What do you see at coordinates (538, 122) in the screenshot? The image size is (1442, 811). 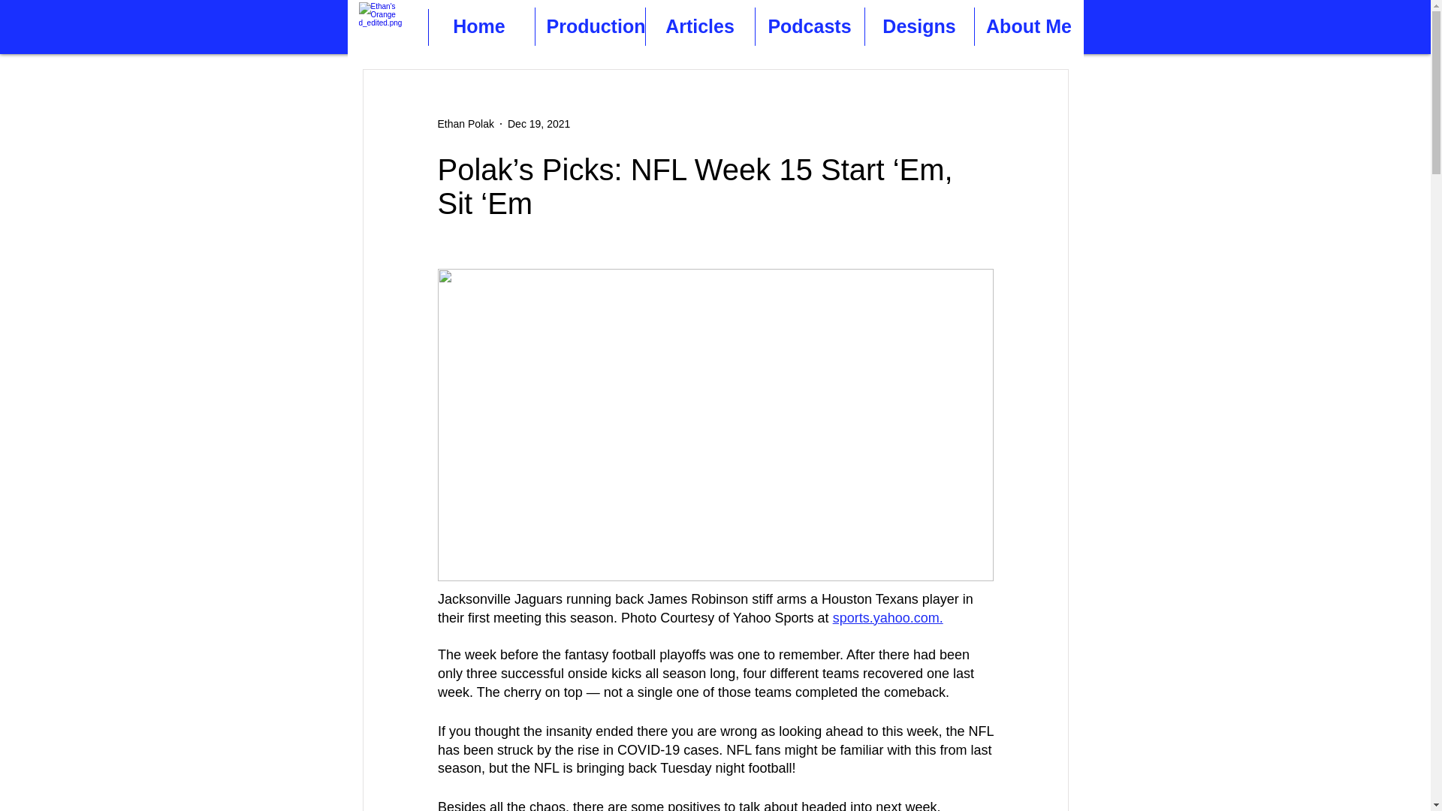 I see `Dec 19, 2021` at bounding box center [538, 122].